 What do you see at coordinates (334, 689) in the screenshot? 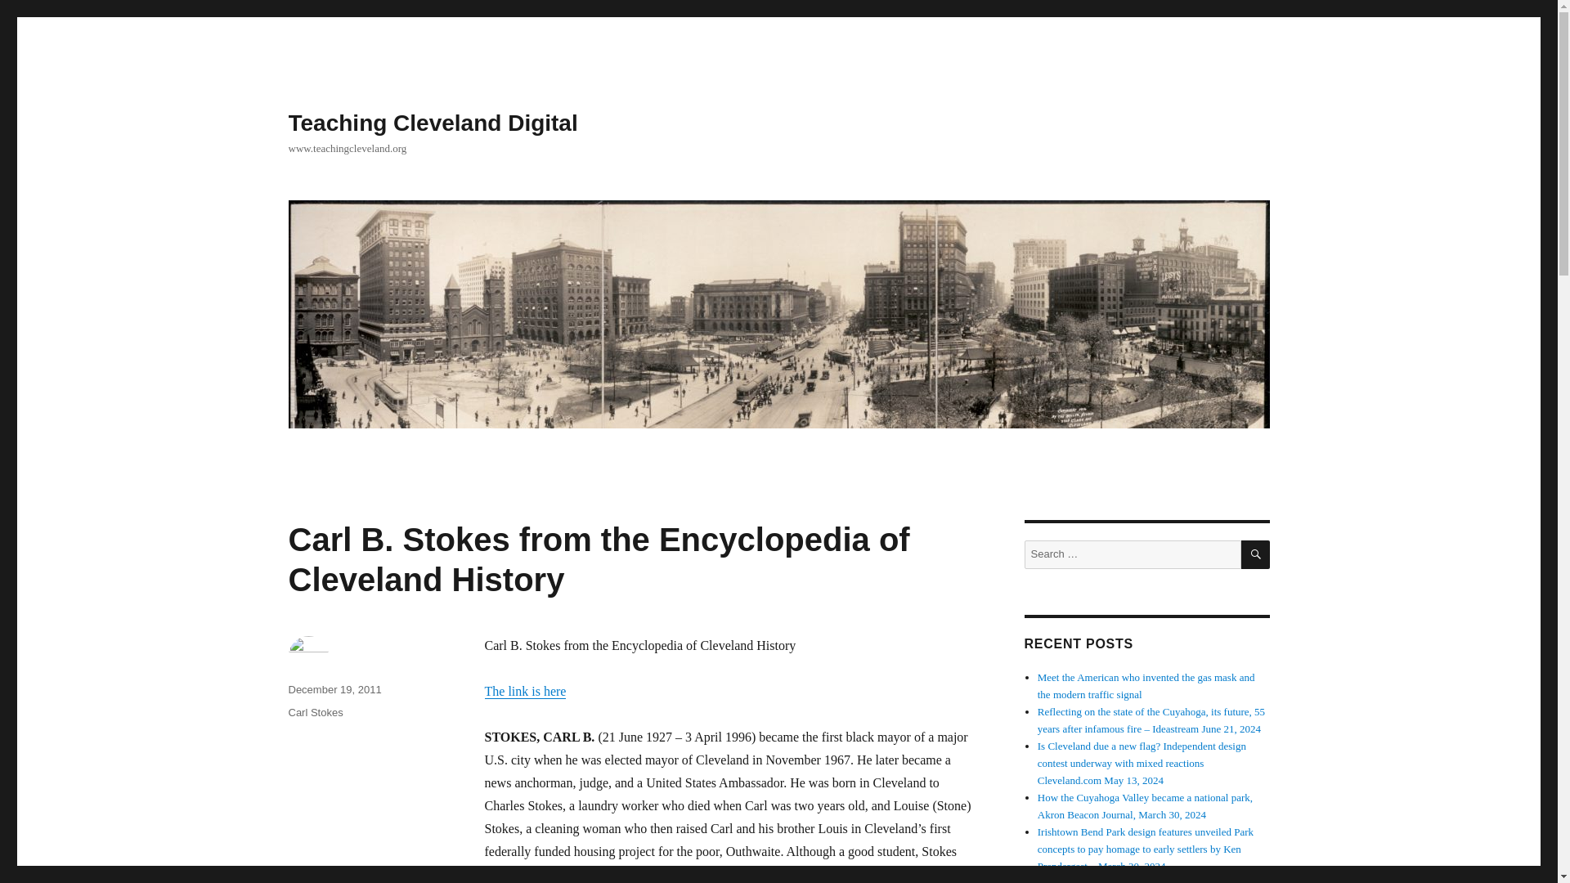
I see `December 19, 2011` at bounding box center [334, 689].